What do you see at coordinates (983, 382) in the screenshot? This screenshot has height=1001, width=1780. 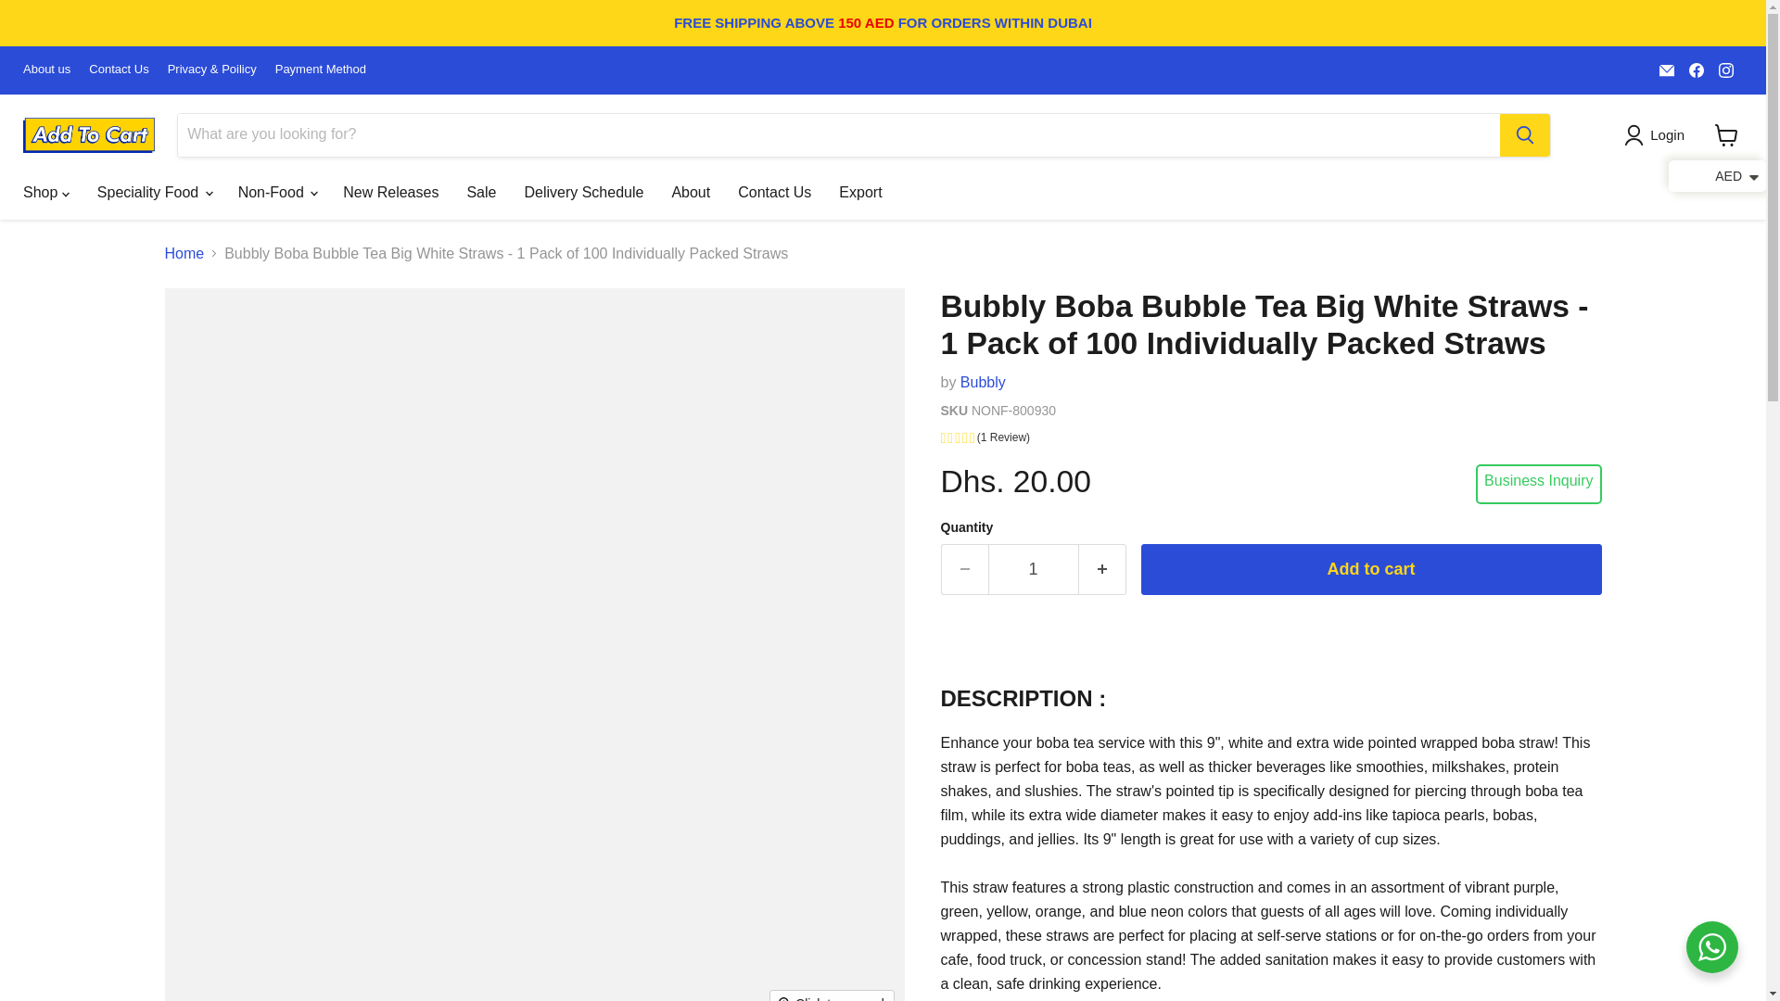 I see `Bubbly` at bounding box center [983, 382].